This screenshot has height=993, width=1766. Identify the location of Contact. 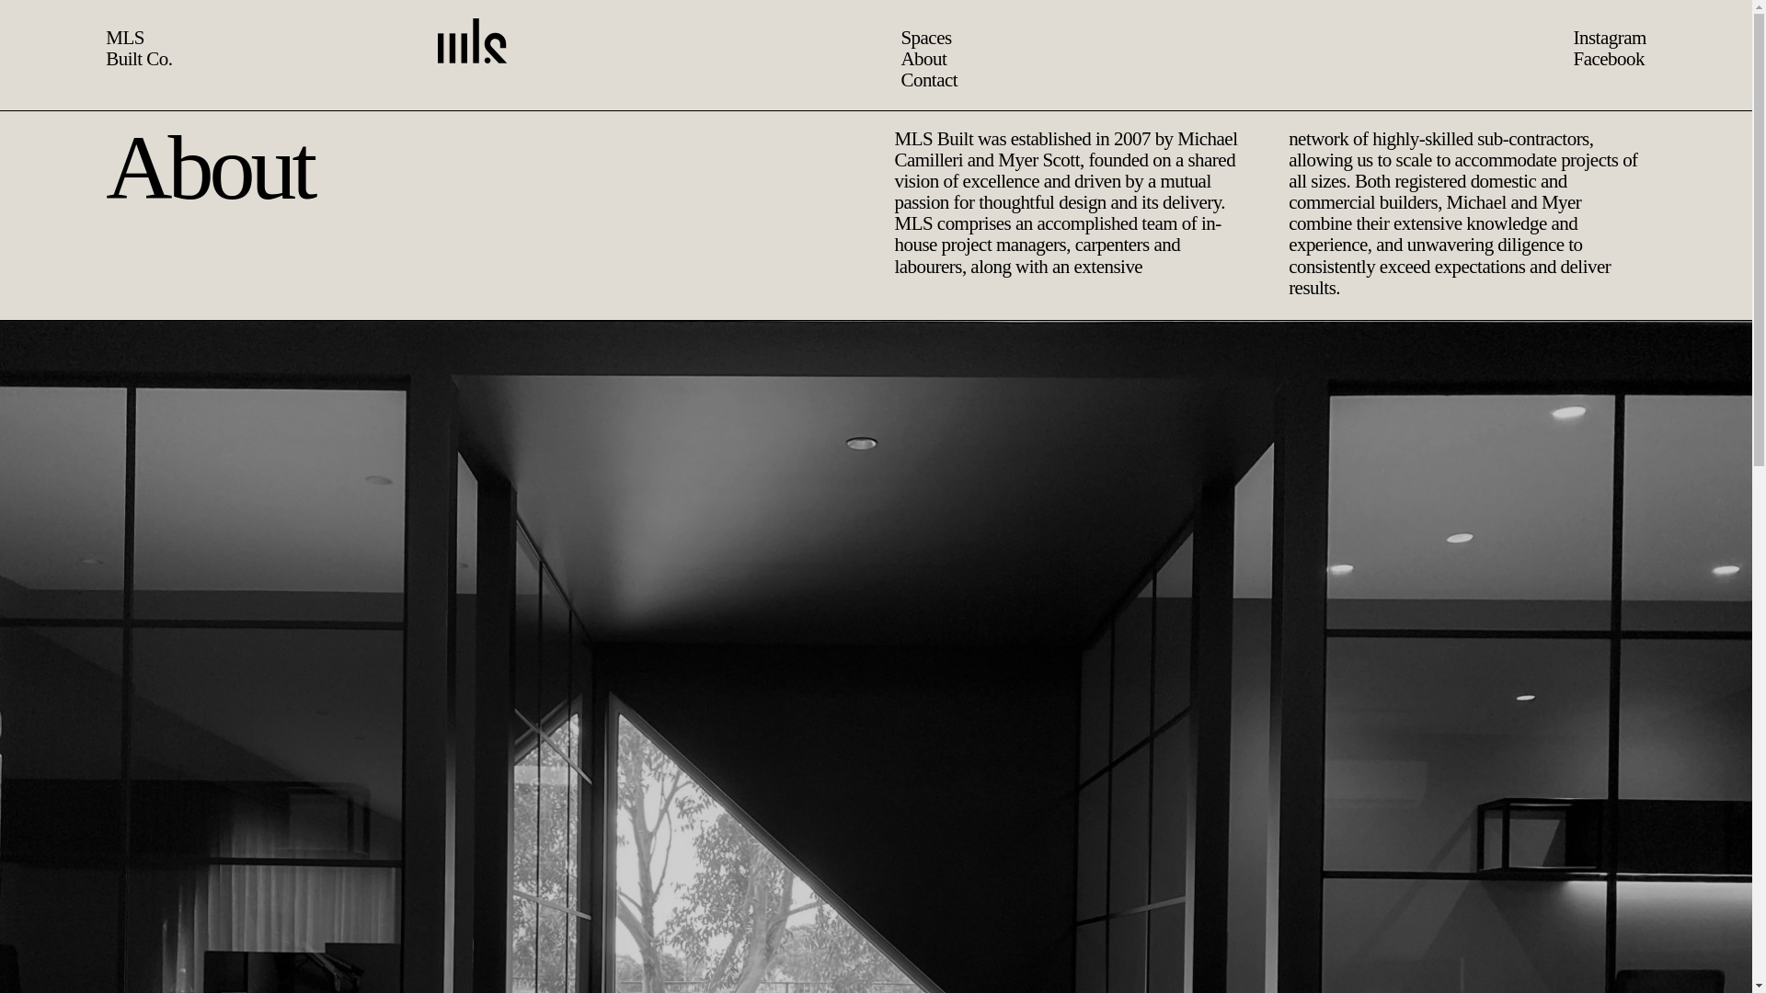
(876, 80).